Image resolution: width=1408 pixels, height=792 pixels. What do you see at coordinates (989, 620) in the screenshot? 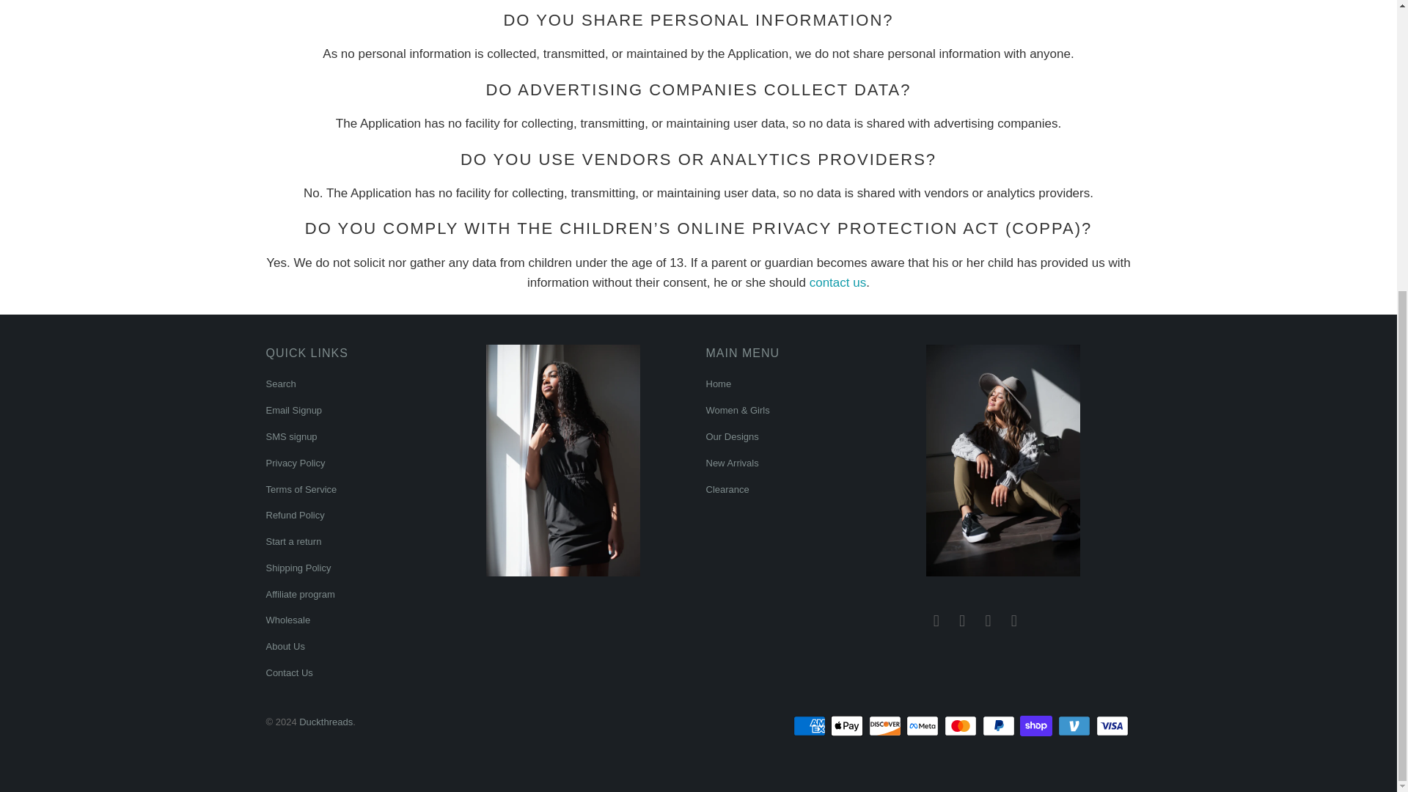
I see `Duckthreads on Instagram` at bounding box center [989, 620].